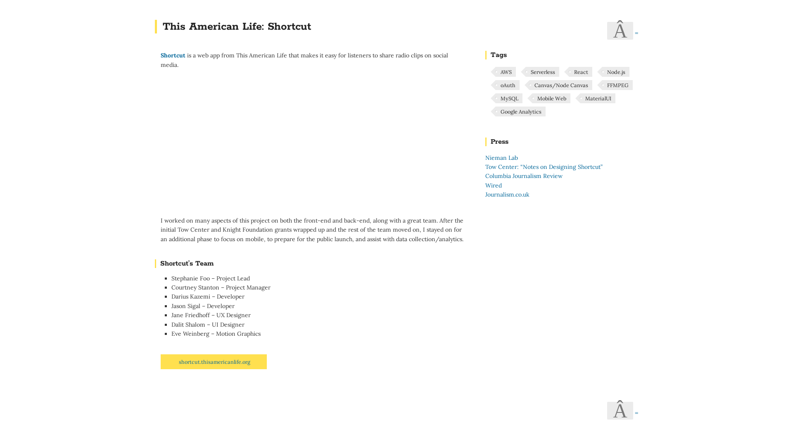  What do you see at coordinates (598, 98) in the screenshot?
I see `MaterialUI` at bounding box center [598, 98].